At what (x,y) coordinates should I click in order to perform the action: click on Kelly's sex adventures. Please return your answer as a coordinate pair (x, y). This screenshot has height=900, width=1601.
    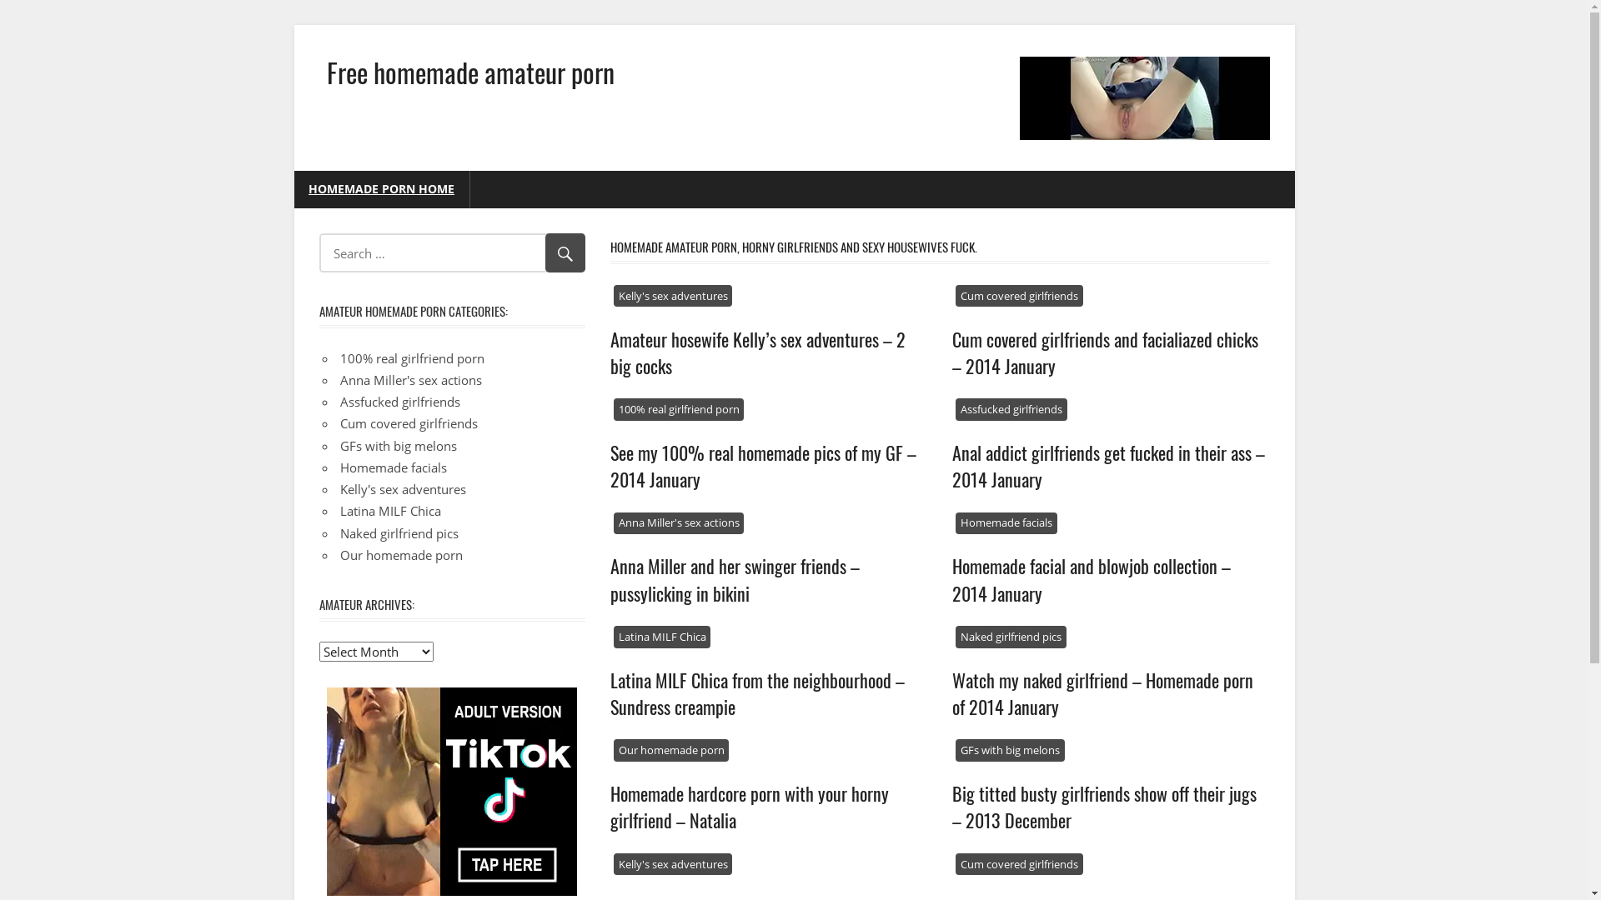
    Looking at the image, I should click on (674, 297).